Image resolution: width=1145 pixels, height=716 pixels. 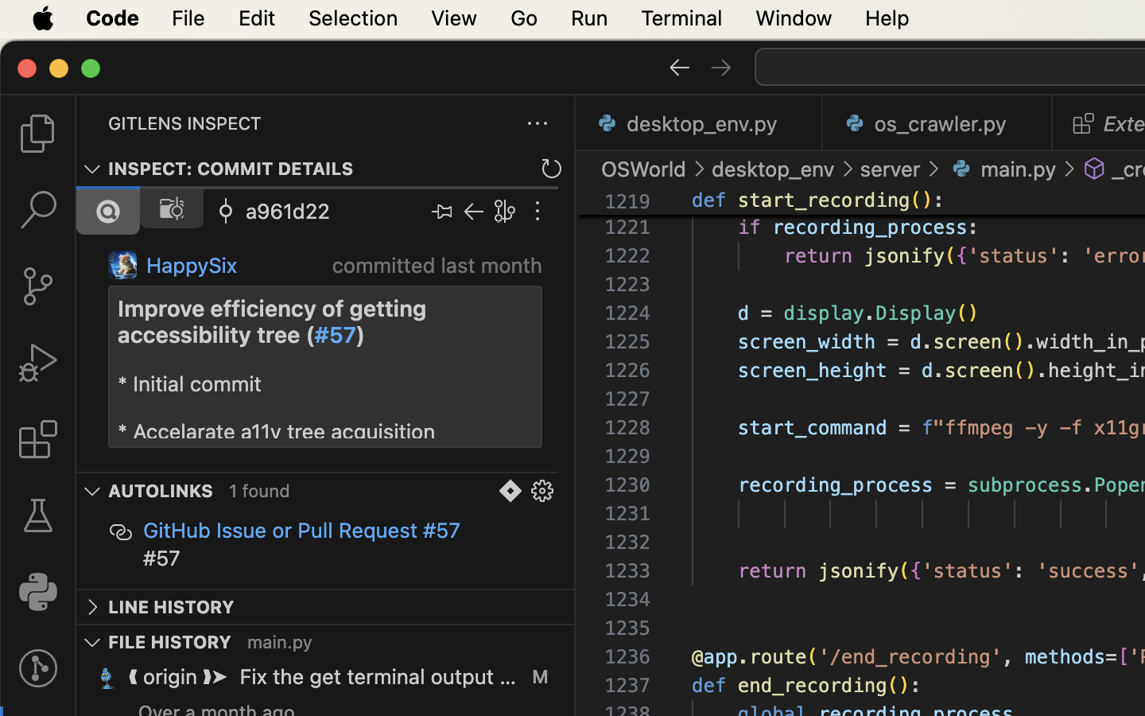 I want to click on main.py , so click(x=1002, y=169).